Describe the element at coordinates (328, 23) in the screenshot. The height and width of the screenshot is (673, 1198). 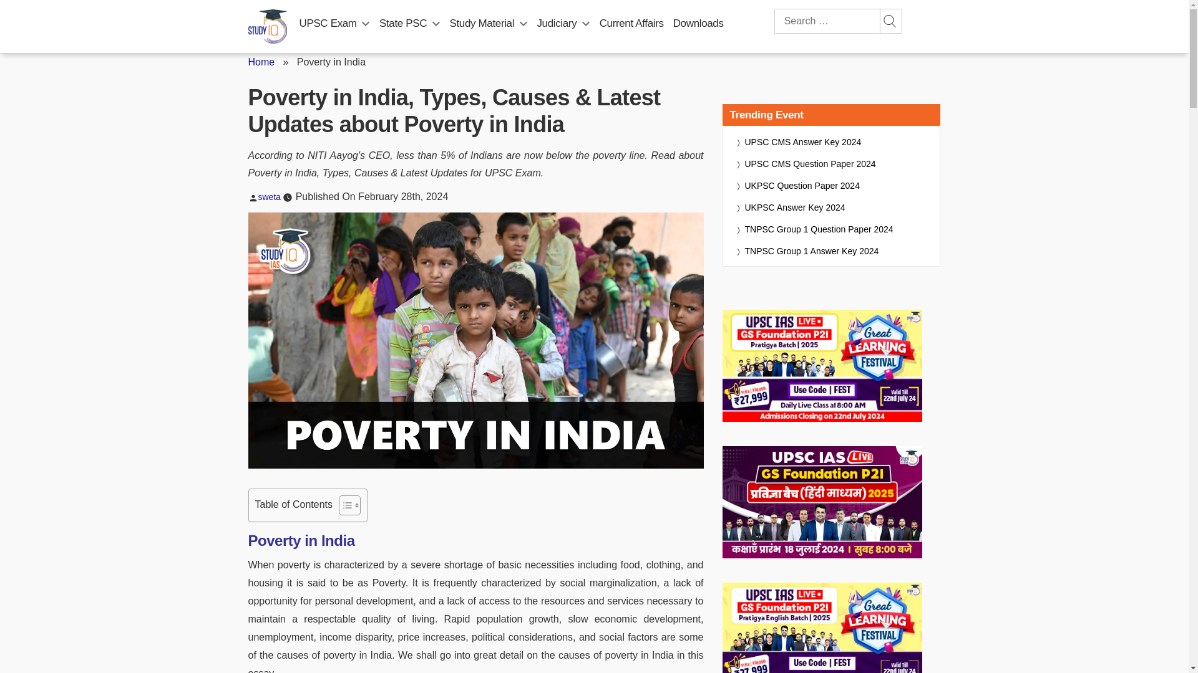
I see `UPSC Exam` at that location.